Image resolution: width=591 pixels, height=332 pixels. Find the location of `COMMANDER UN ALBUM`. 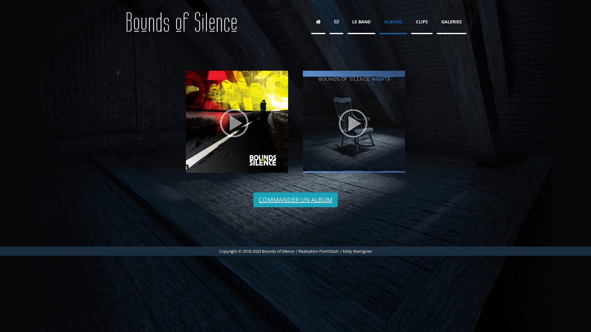

COMMANDER UN ALBUM is located at coordinates (295, 200).